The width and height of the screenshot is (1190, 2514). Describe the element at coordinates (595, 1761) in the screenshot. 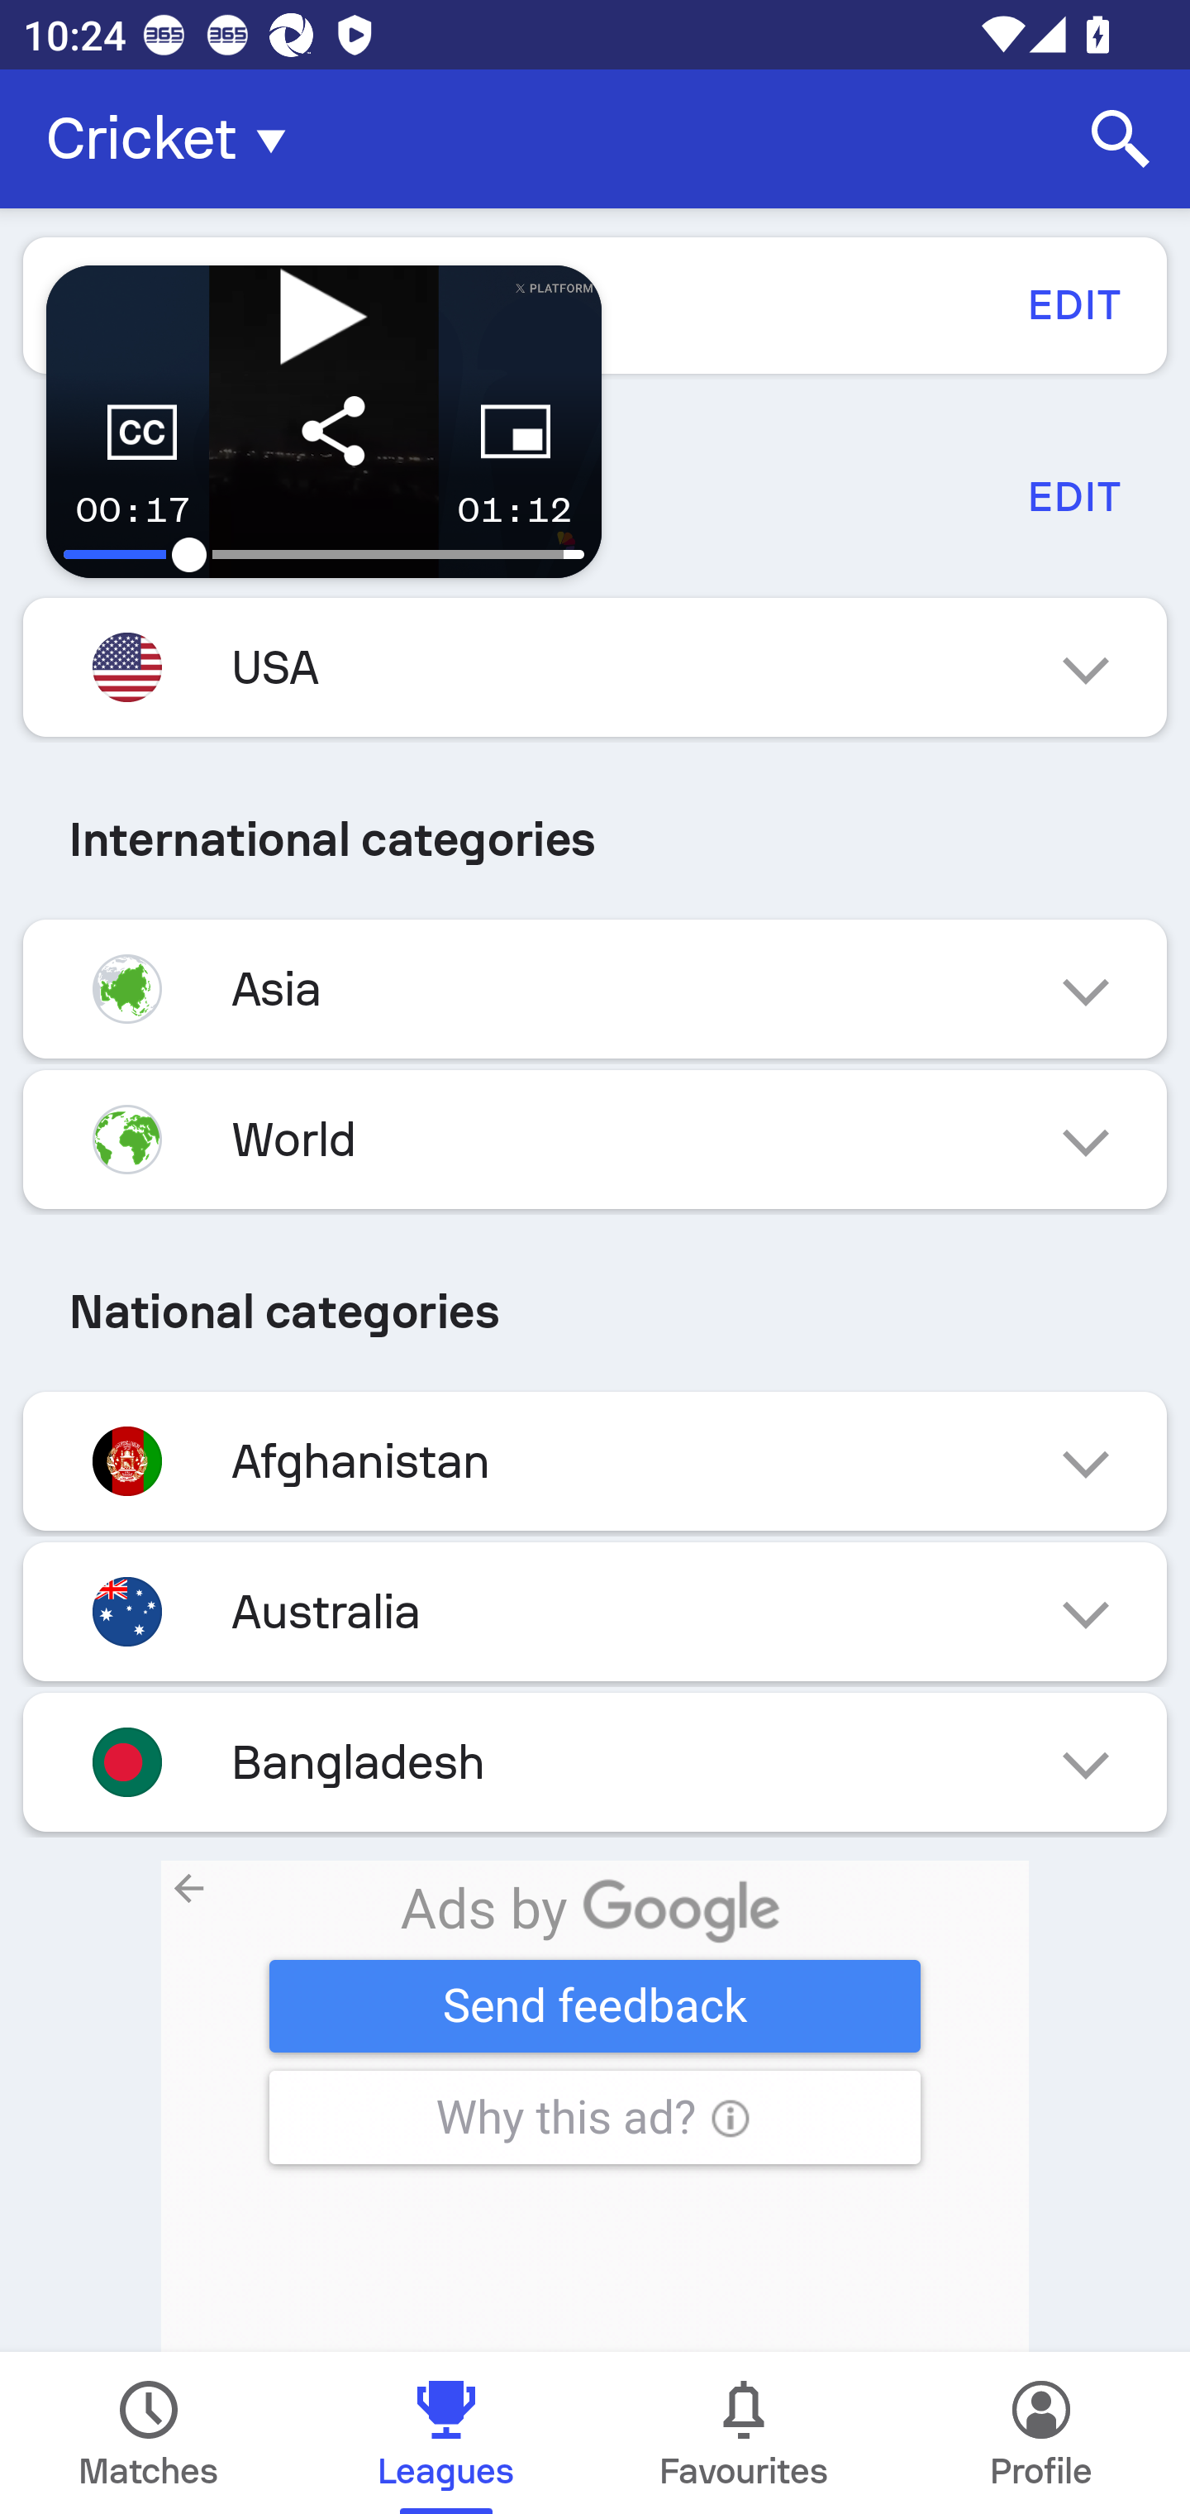

I see `Bangladesh` at that location.